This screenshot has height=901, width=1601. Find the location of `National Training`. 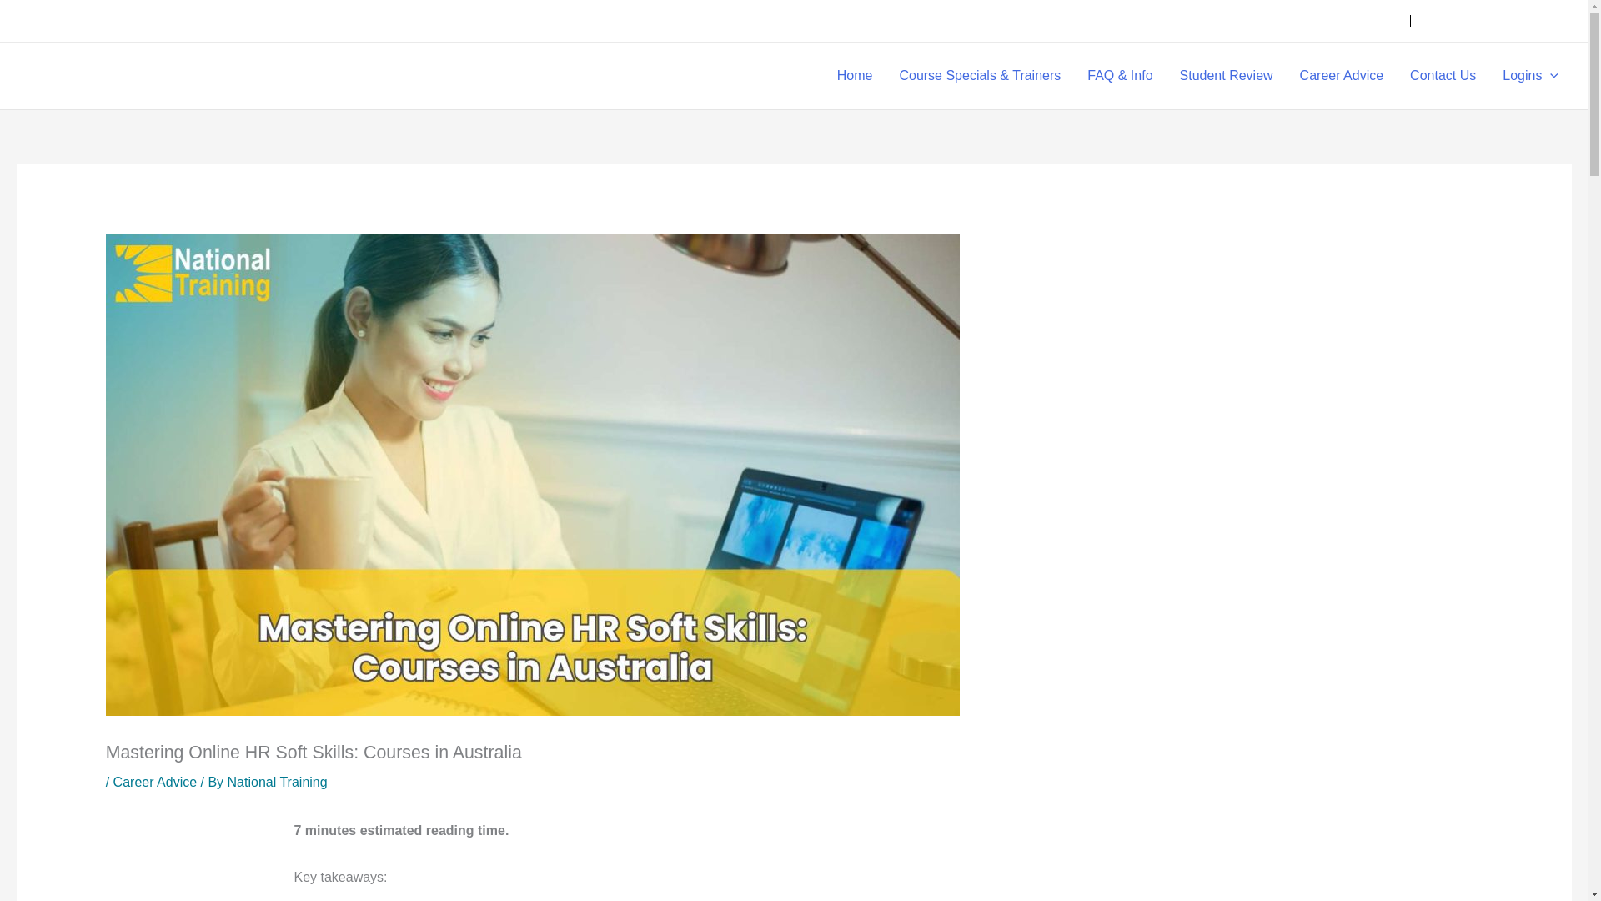

National Training is located at coordinates (277, 782).